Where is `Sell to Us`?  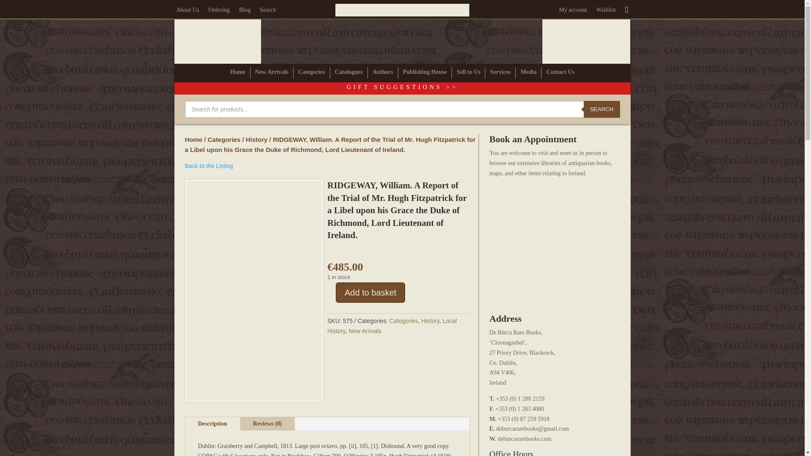 Sell to Us is located at coordinates (468, 73).